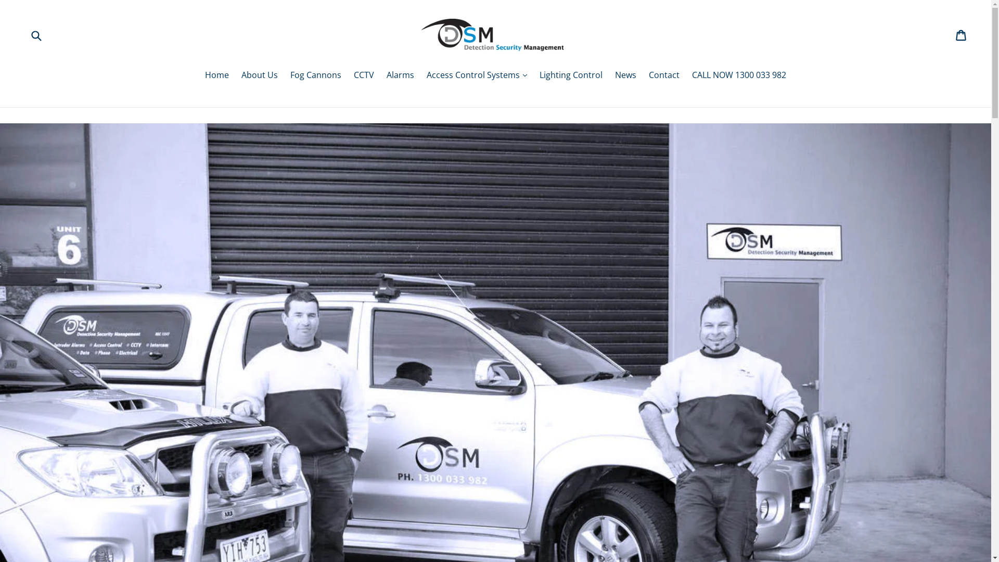 This screenshot has width=999, height=562. Describe the element at coordinates (36, 35) in the screenshot. I see `Submit` at that location.